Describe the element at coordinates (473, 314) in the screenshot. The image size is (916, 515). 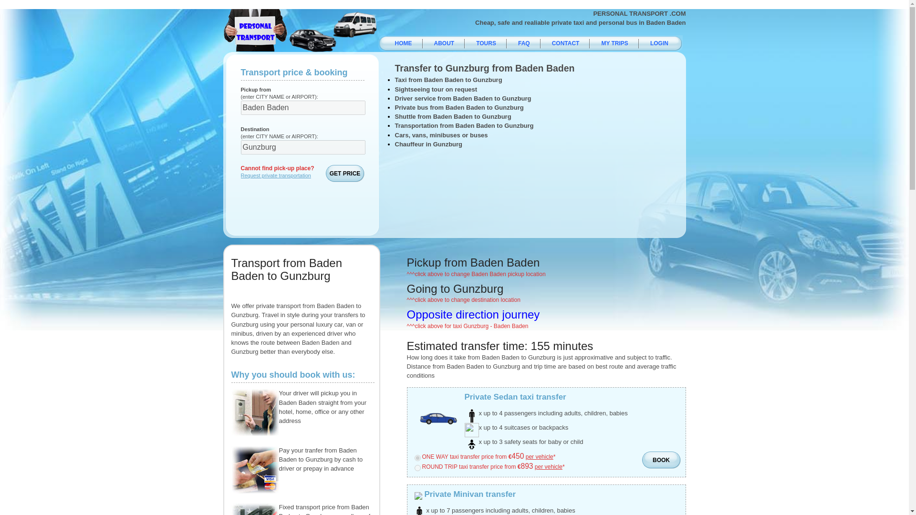
I see `Transportation from Gunzburg to Baden Baden` at that location.